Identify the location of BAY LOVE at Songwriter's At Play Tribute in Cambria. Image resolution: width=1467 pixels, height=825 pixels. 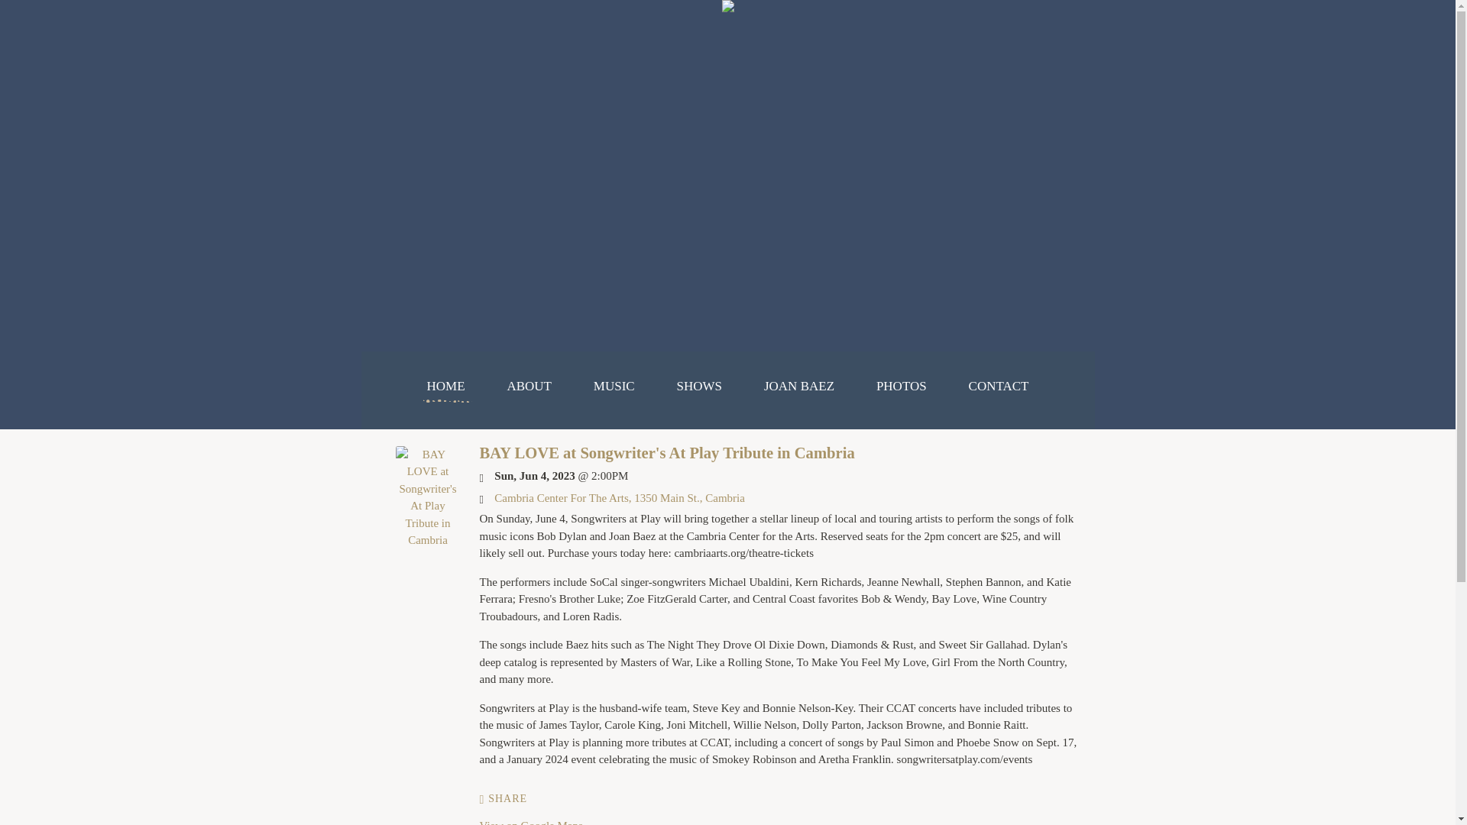
(428, 539).